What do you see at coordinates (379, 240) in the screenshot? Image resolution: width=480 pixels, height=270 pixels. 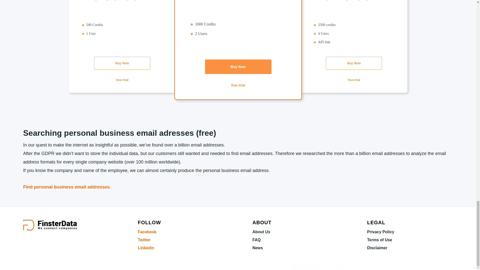 I see `Terms of Use` at bounding box center [379, 240].